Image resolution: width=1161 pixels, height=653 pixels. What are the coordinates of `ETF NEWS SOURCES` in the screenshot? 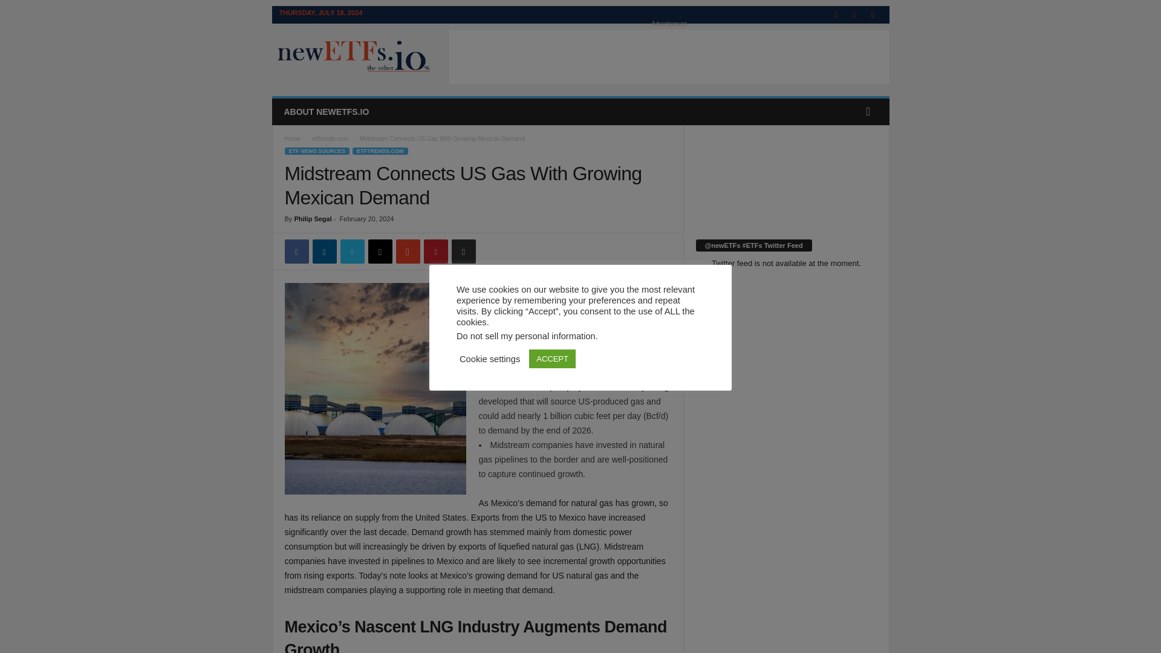 It's located at (317, 151).